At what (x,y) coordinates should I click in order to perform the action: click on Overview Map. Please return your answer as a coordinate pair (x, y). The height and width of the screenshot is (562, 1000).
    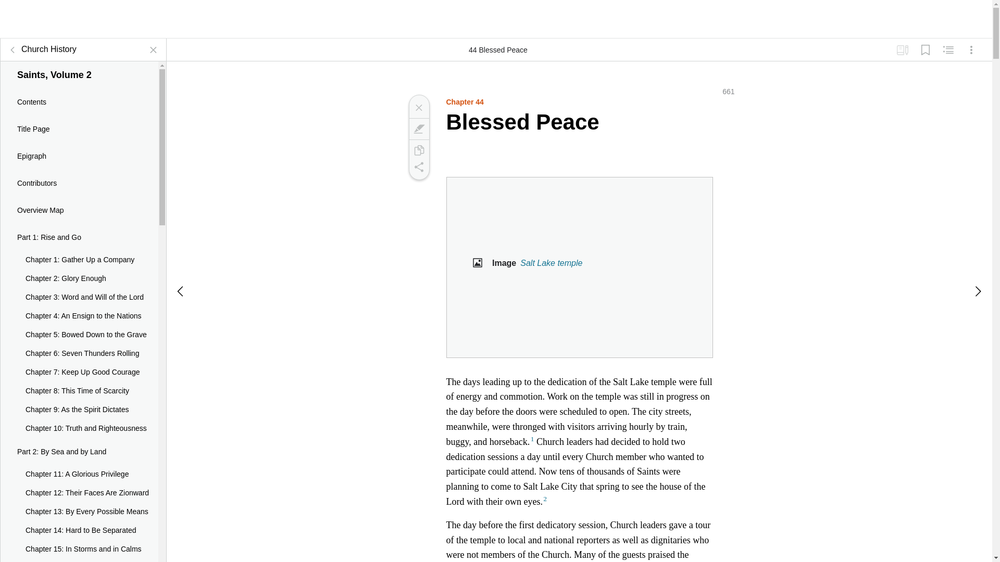
    Looking at the image, I should click on (79, 210).